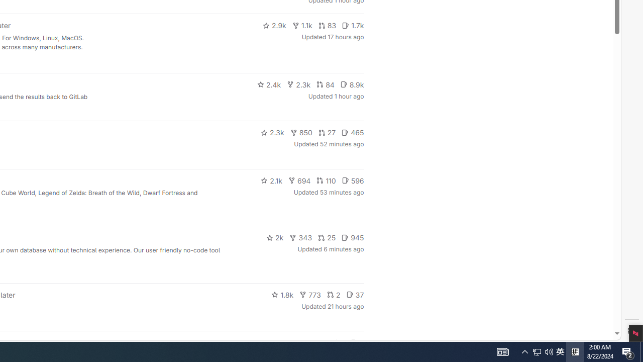  What do you see at coordinates (353, 180) in the screenshot?
I see `596` at bounding box center [353, 180].